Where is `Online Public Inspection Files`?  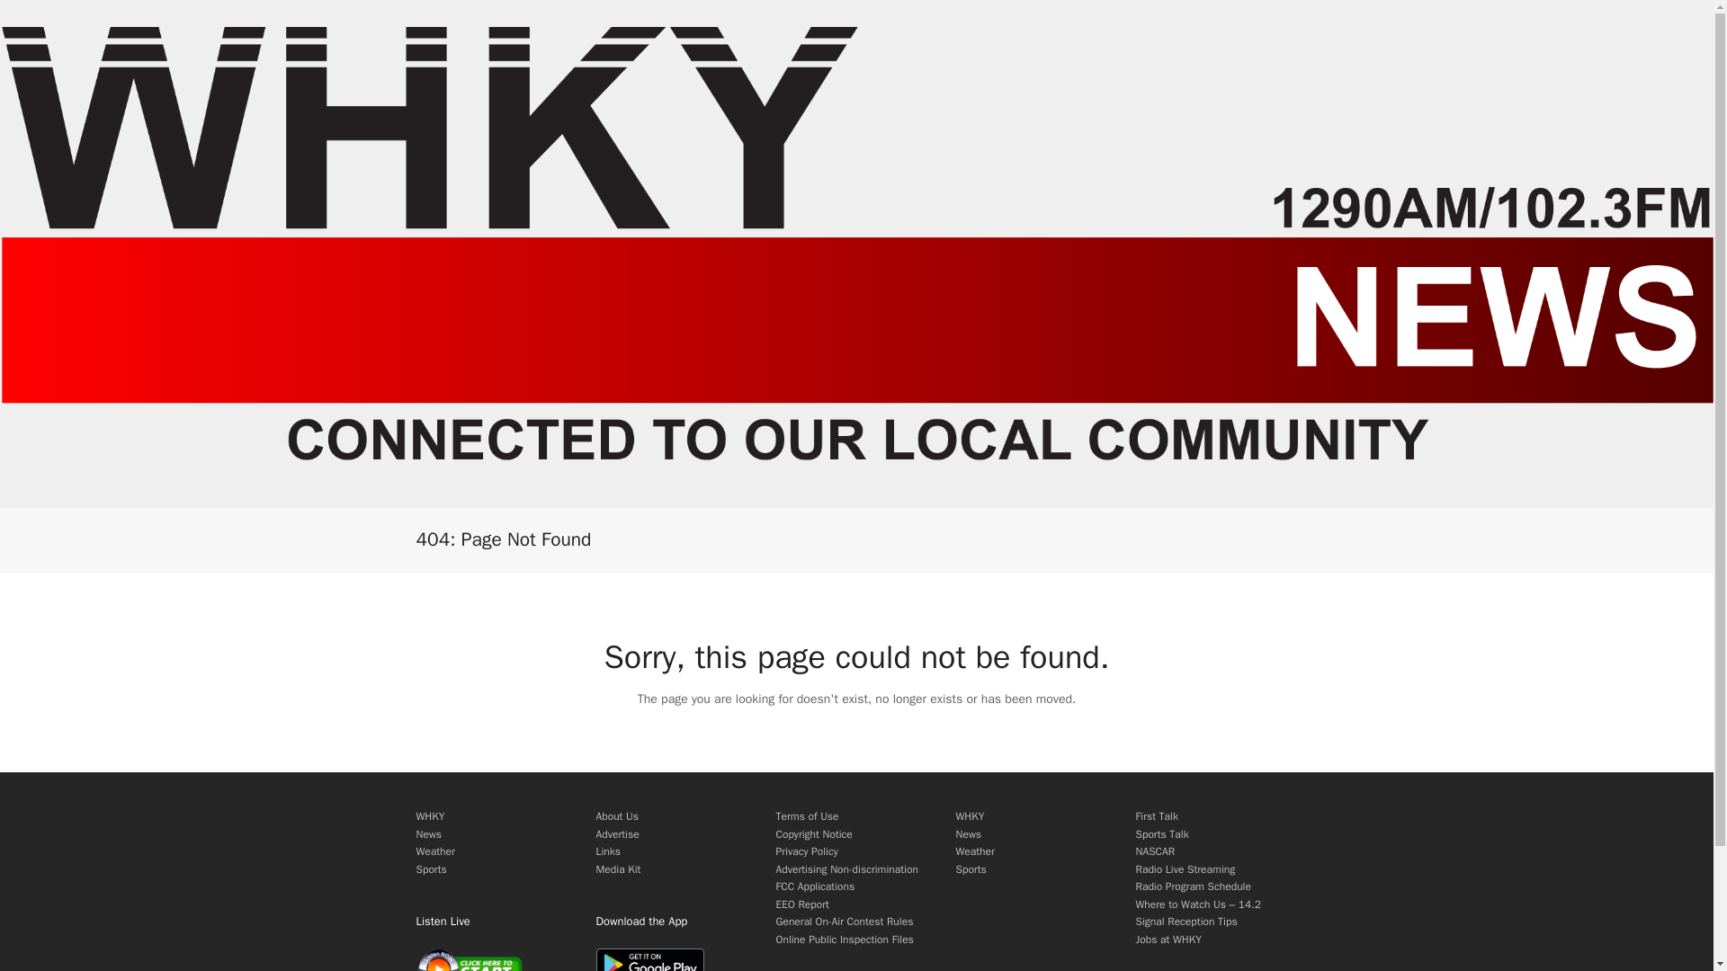
Online Public Inspection Files is located at coordinates (844, 939).